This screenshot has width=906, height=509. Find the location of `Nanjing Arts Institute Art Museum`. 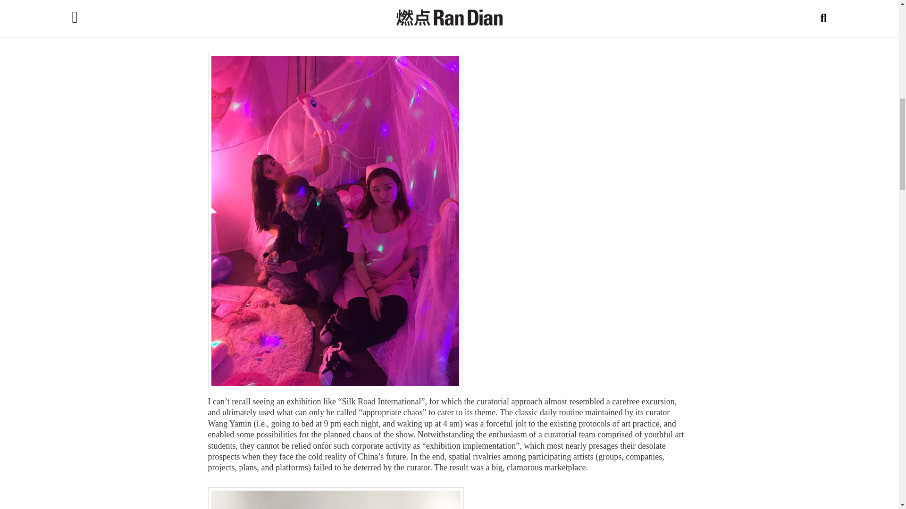

Nanjing Arts Institute Art Museum is located at coordinates (271, 1).